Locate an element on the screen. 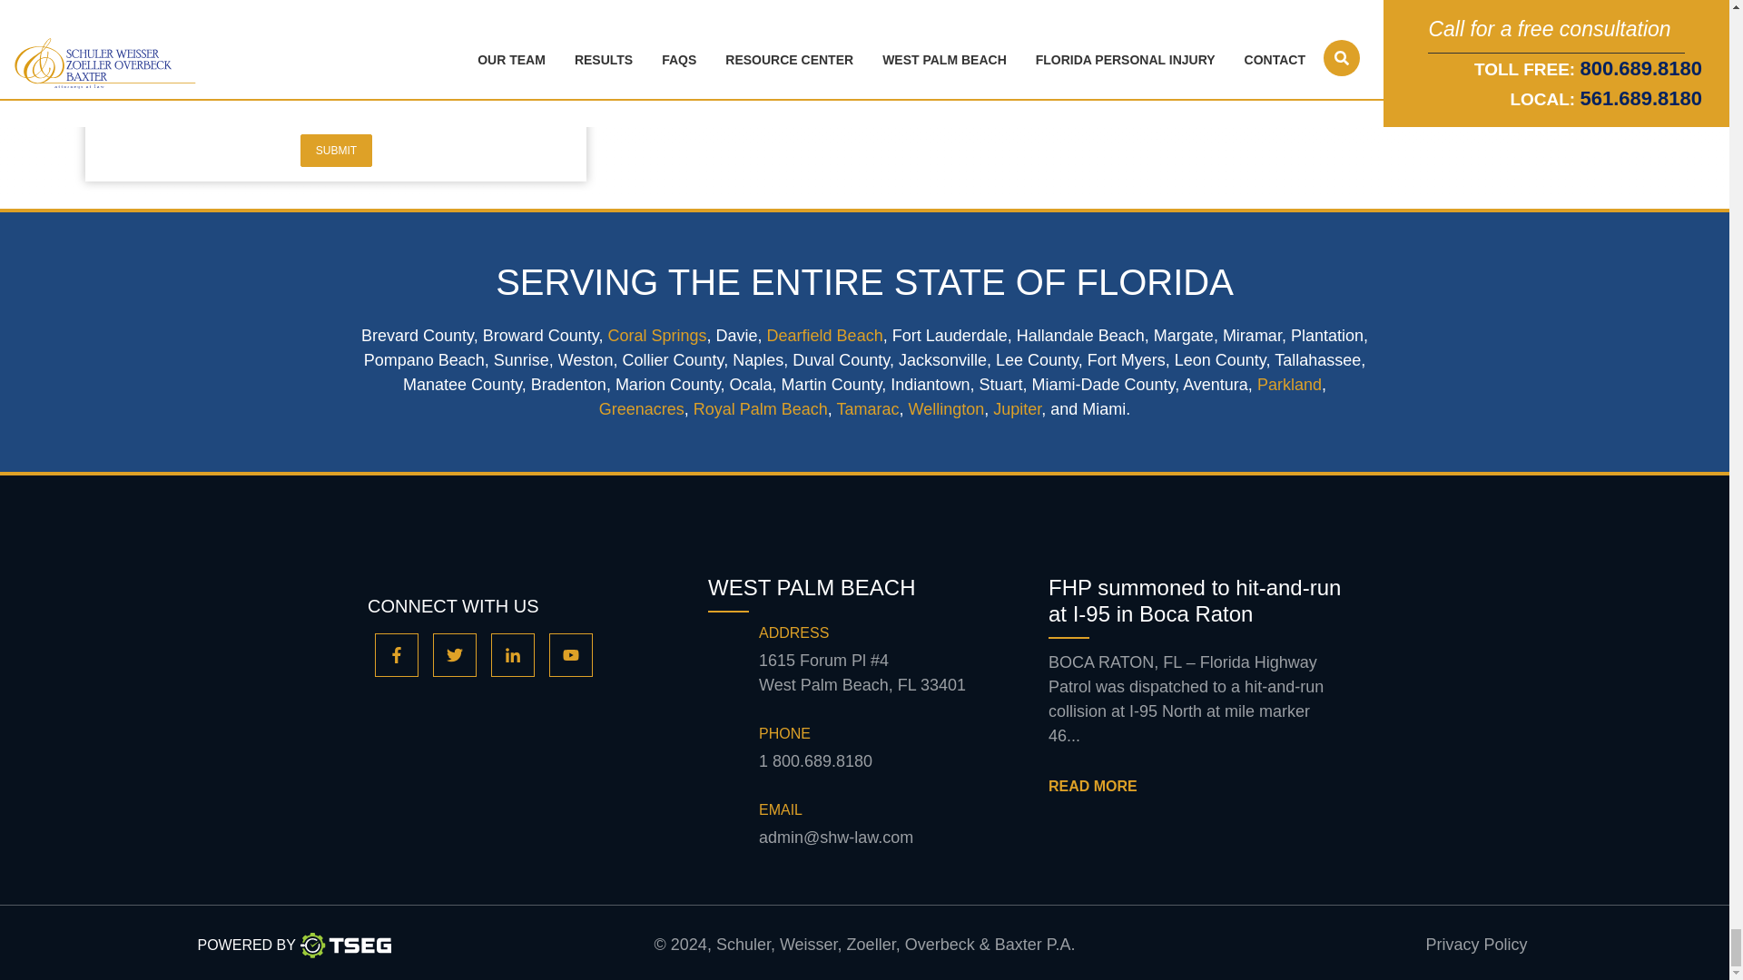 The image size is (1743, 980). Phone No. is located at coordinates (815, 762).